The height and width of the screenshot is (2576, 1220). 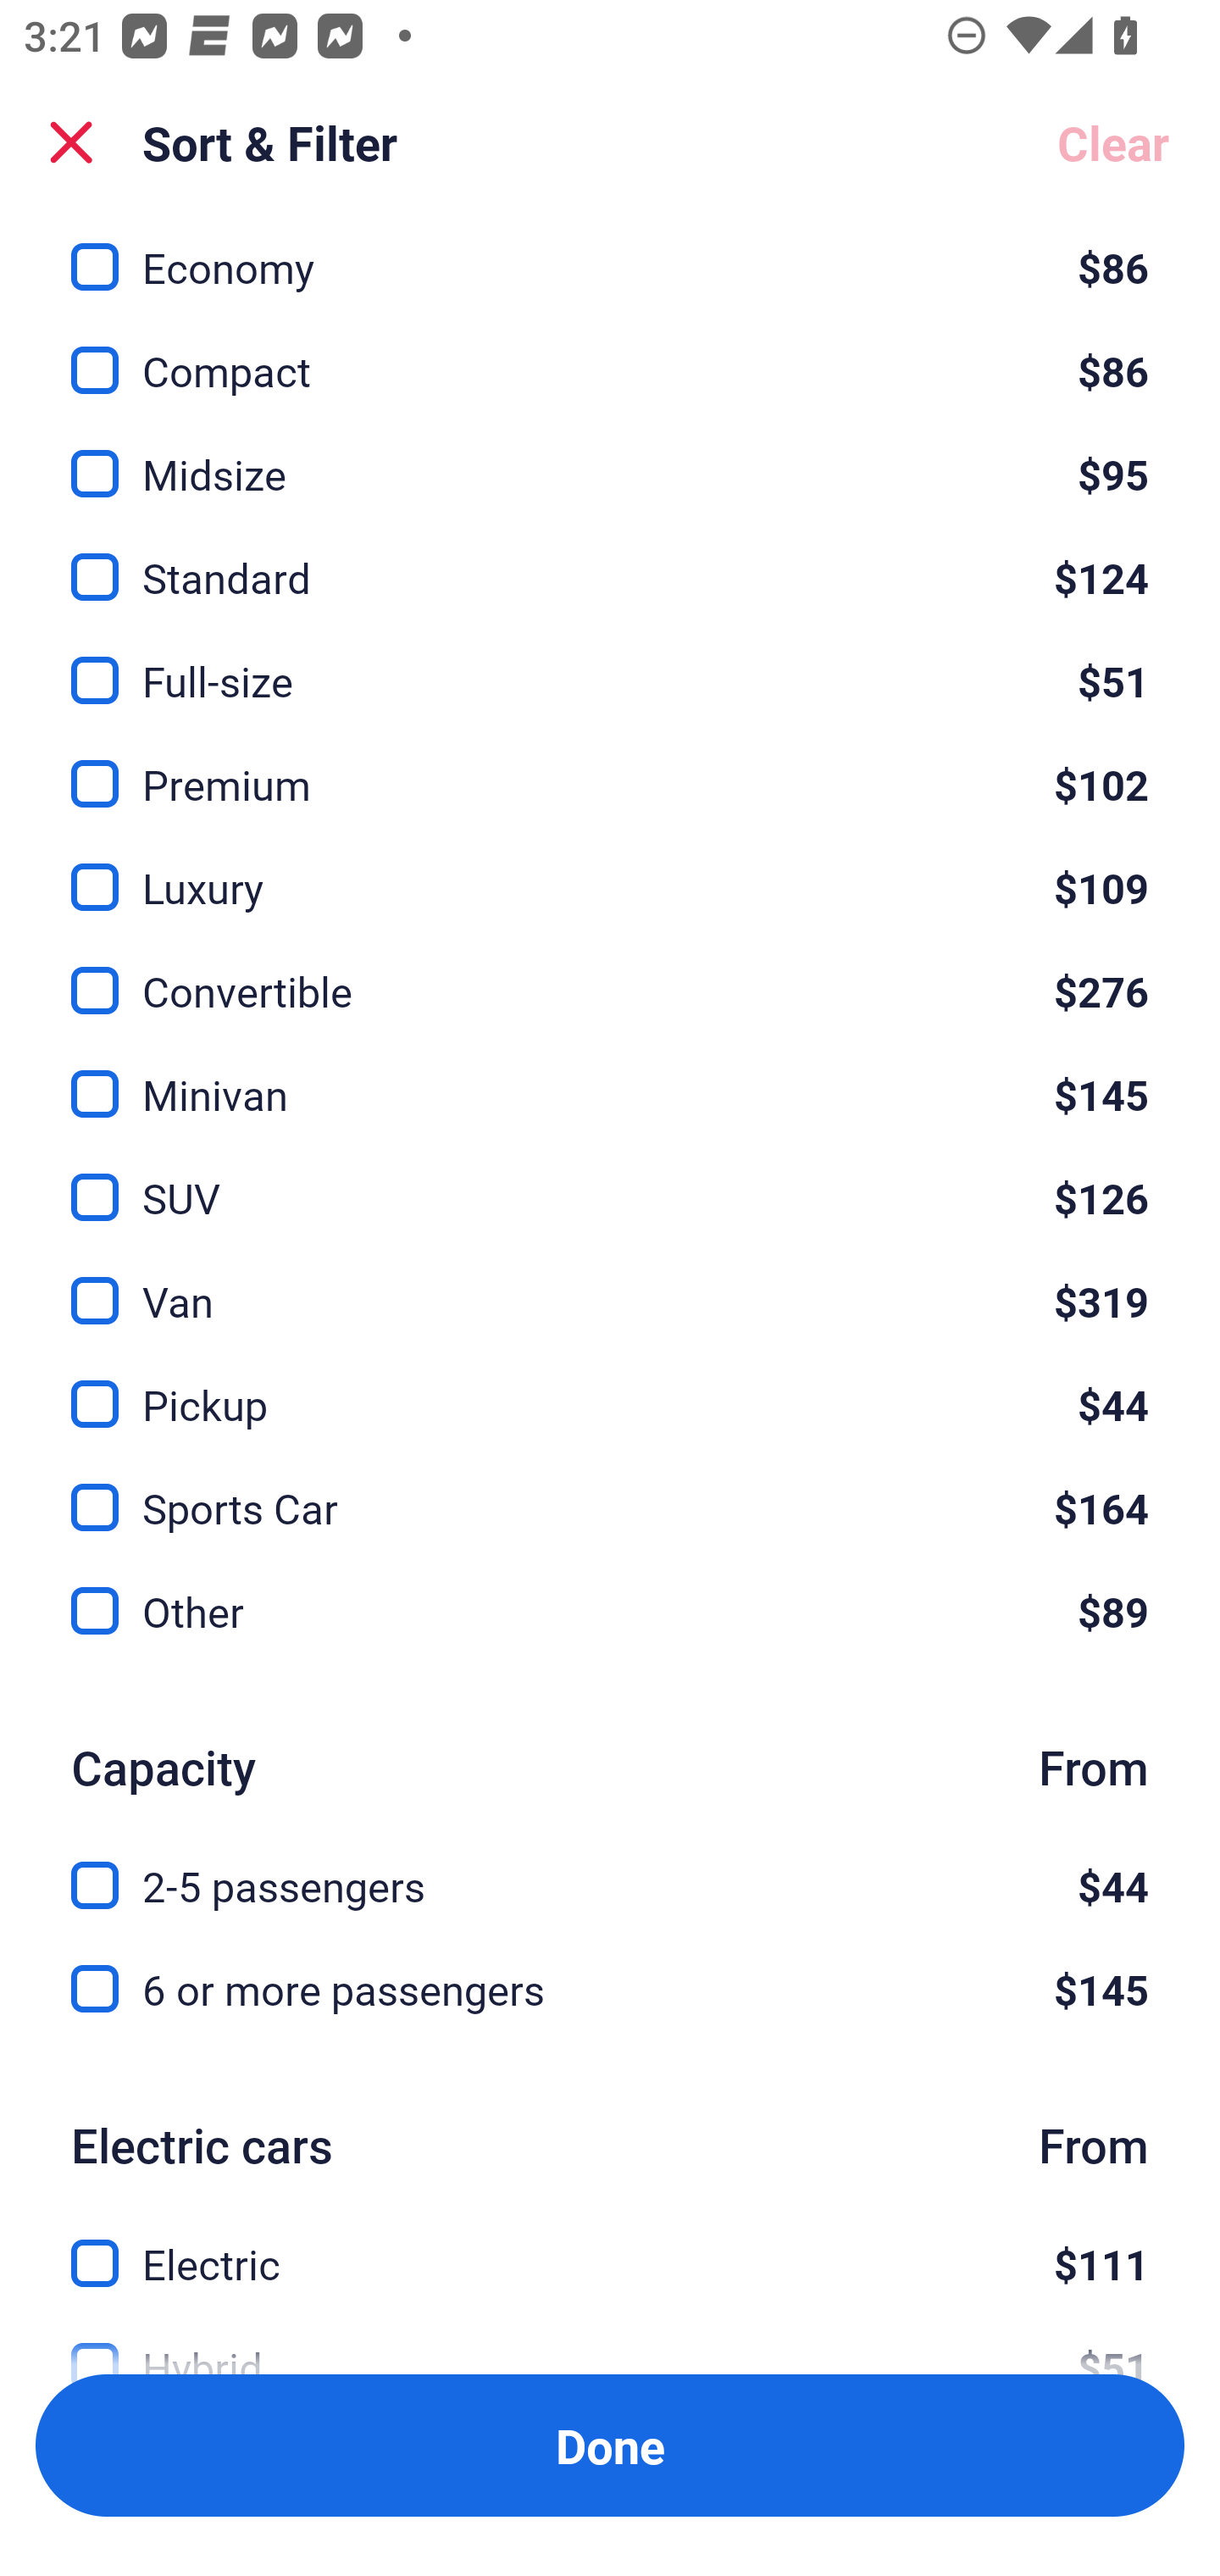 I want to click on Midsize, $95 Midsize $95, so click(x=610, y=456).